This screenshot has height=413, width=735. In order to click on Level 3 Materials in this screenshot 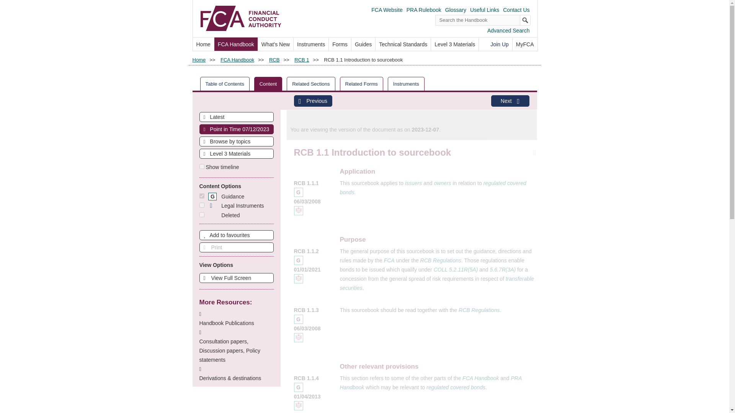, I will do `click(454, 44)`.